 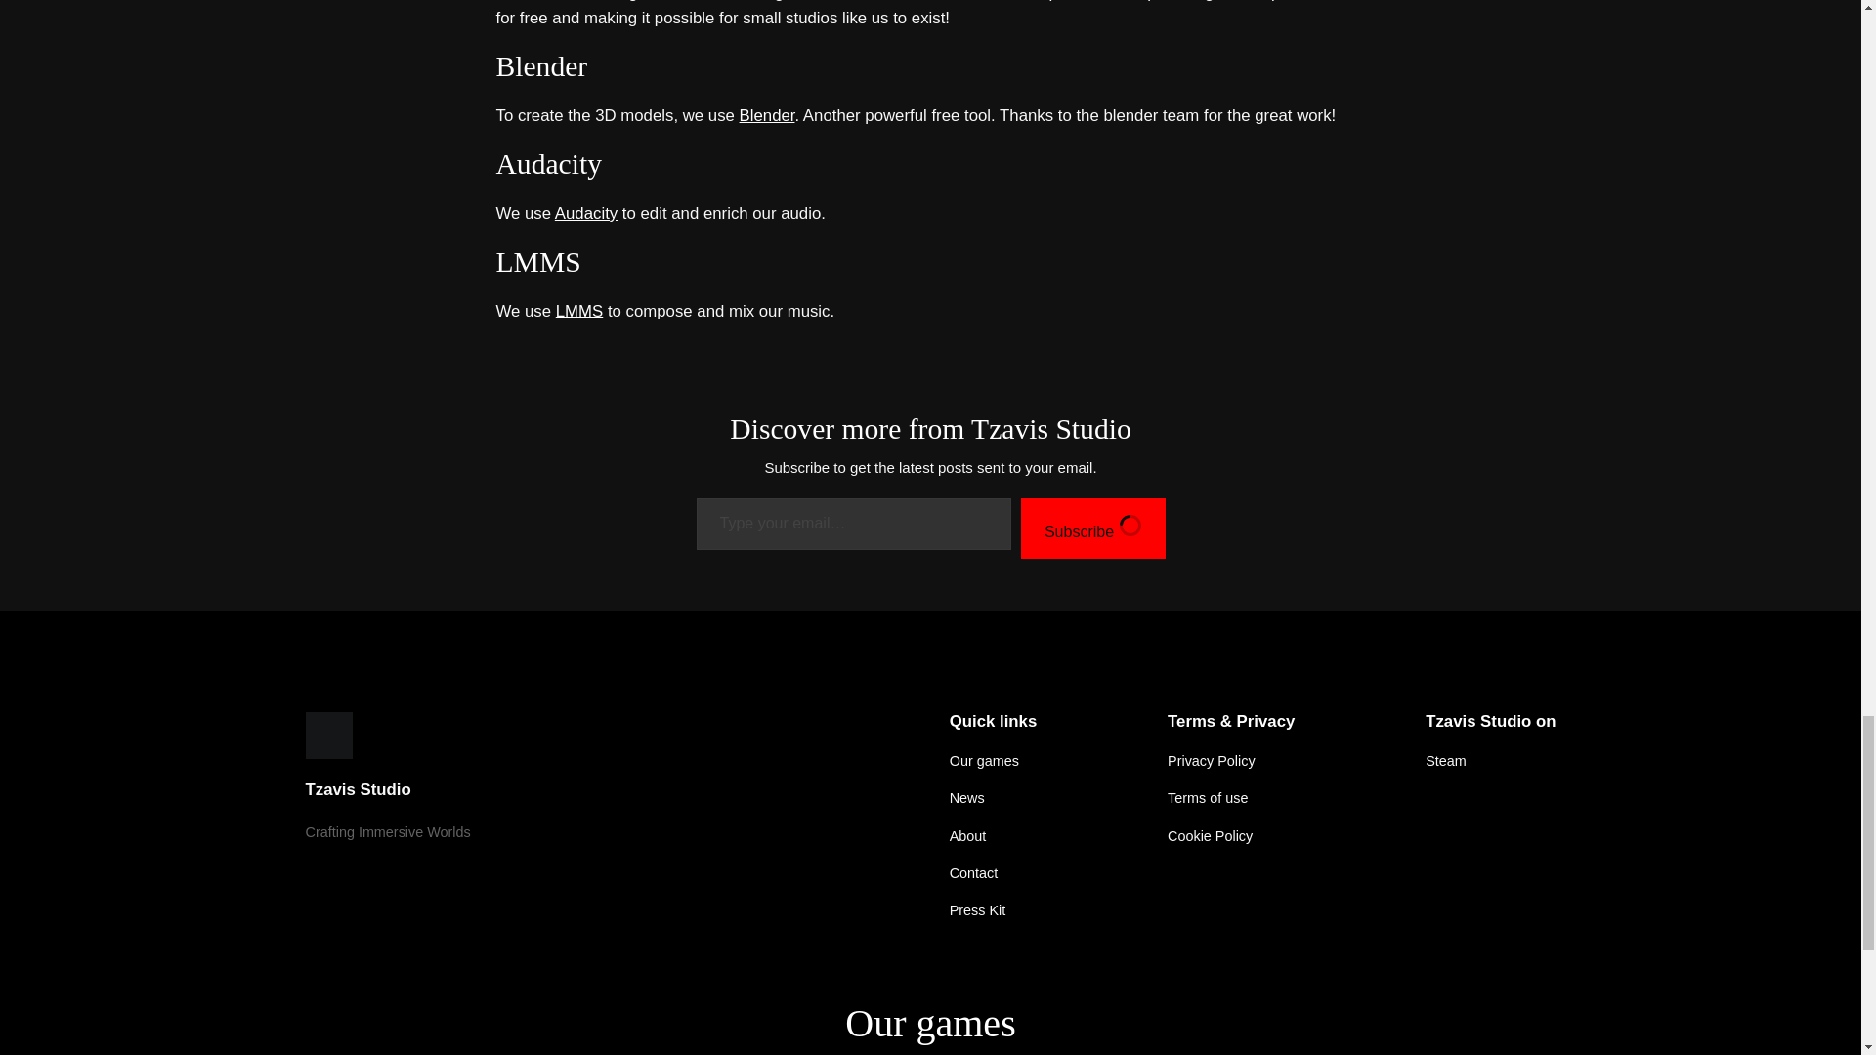 What do you see at coordinates (973, 873) in the screenshot?
I see `Contact` at bounding box center [973, 873].